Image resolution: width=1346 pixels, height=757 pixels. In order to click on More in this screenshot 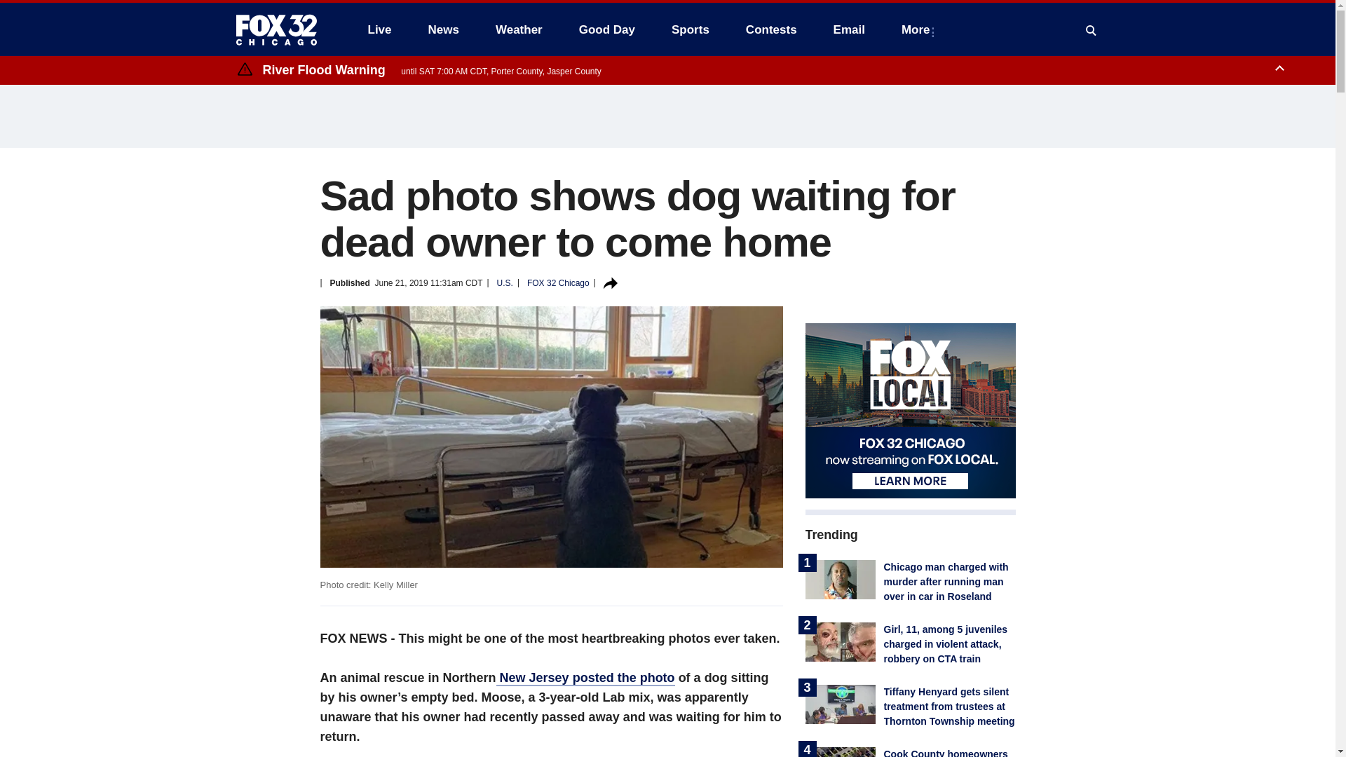, I will do `click(918, 29)`.